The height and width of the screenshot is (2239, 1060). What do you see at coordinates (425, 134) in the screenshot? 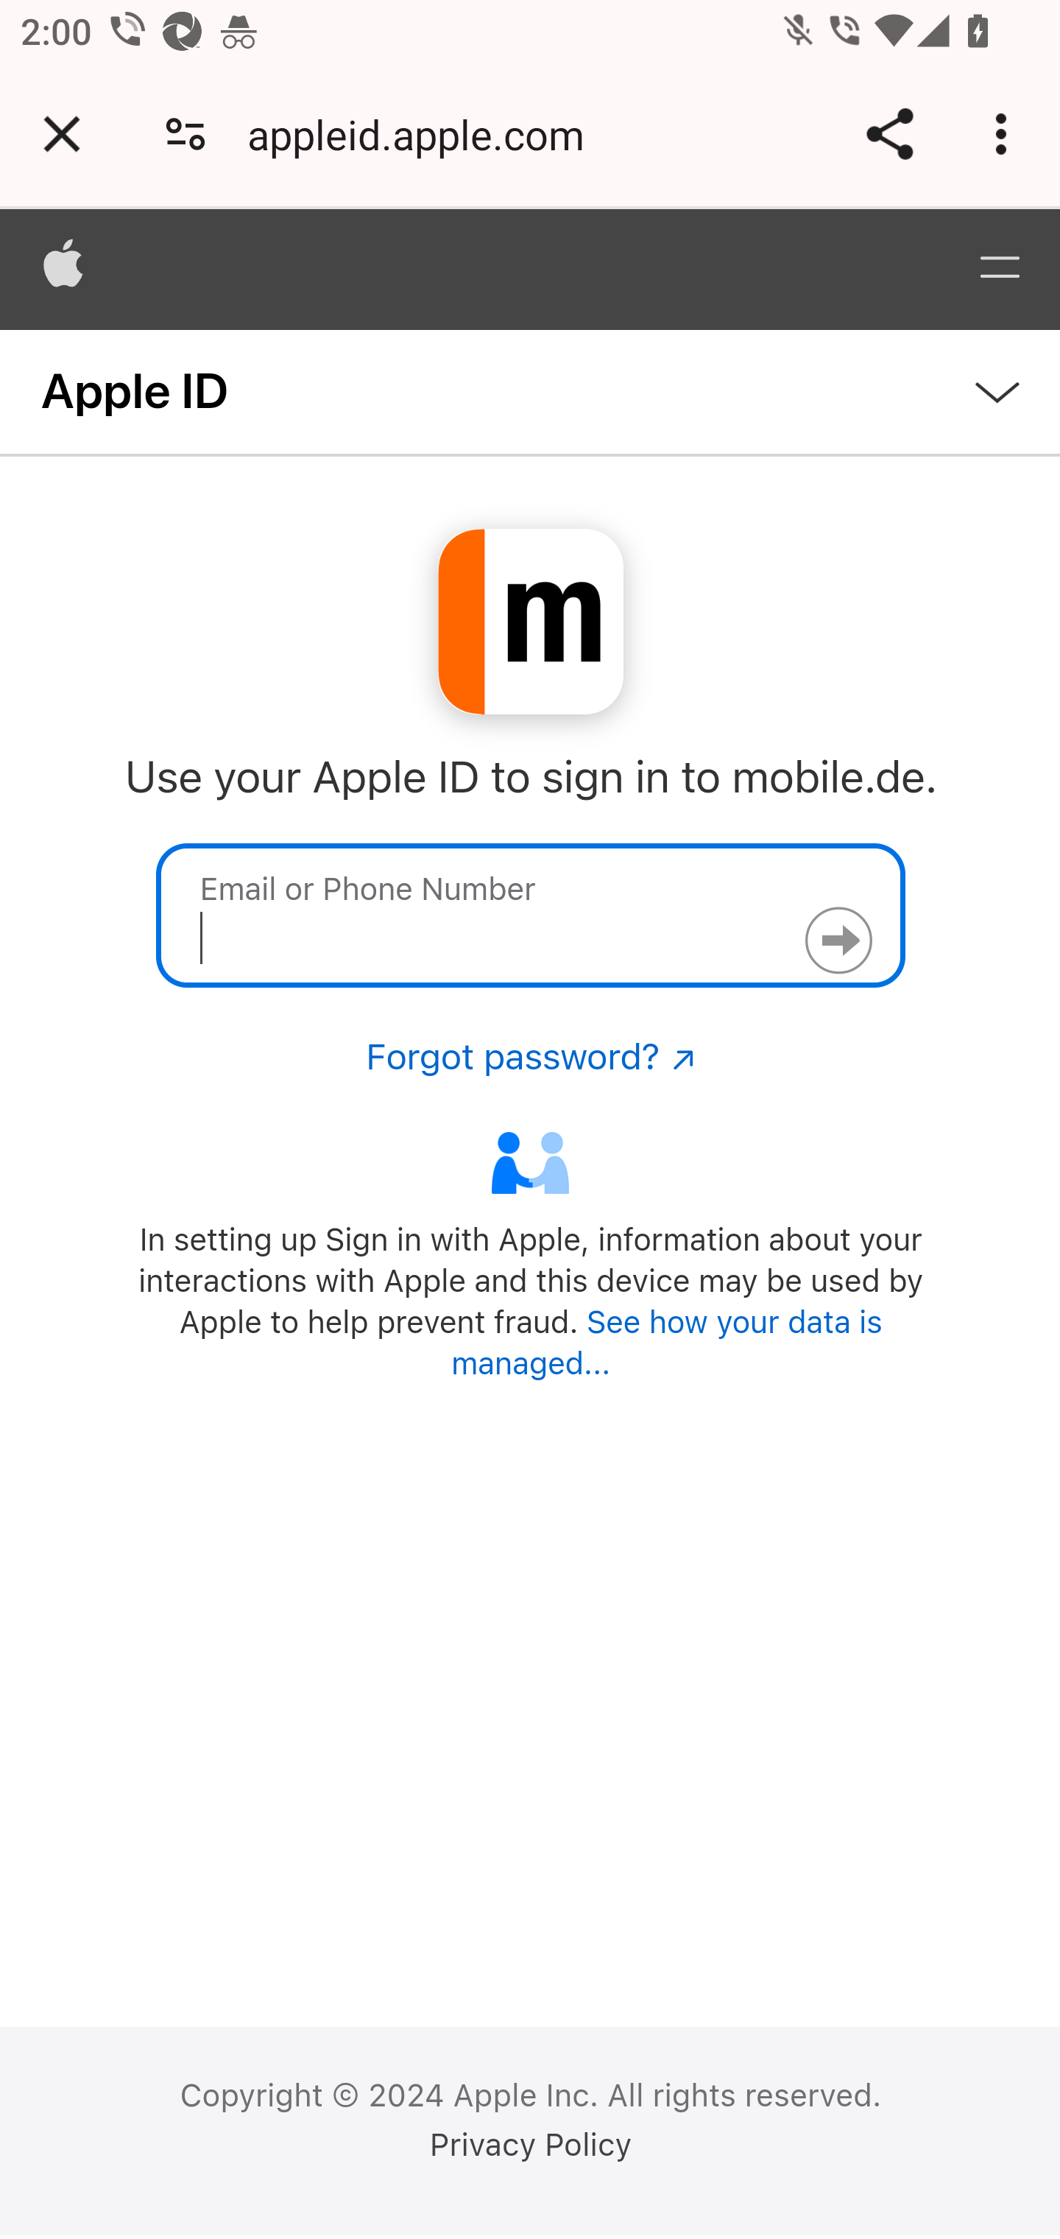
I see `appleid.apple.com` at bounding box center [425, 134].